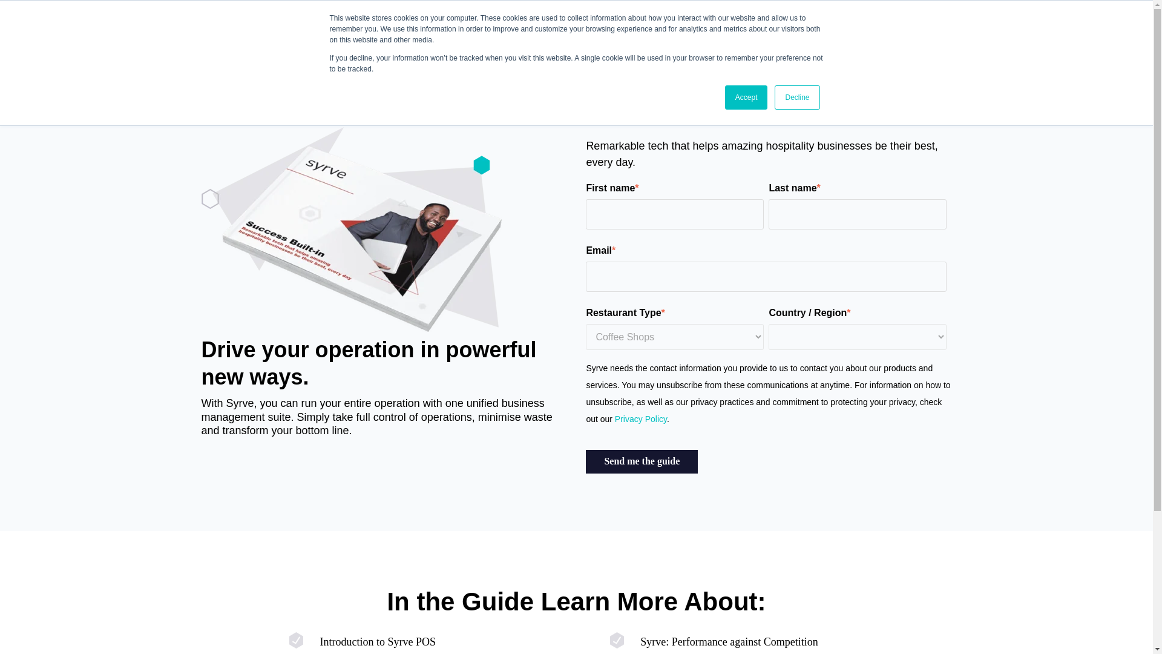 The height and width of the screenshot is (654, 1162). What do you see at coordinates (642, 461) in the screenshot?
I see `Send me the guide` at bounding box center [642, 461].